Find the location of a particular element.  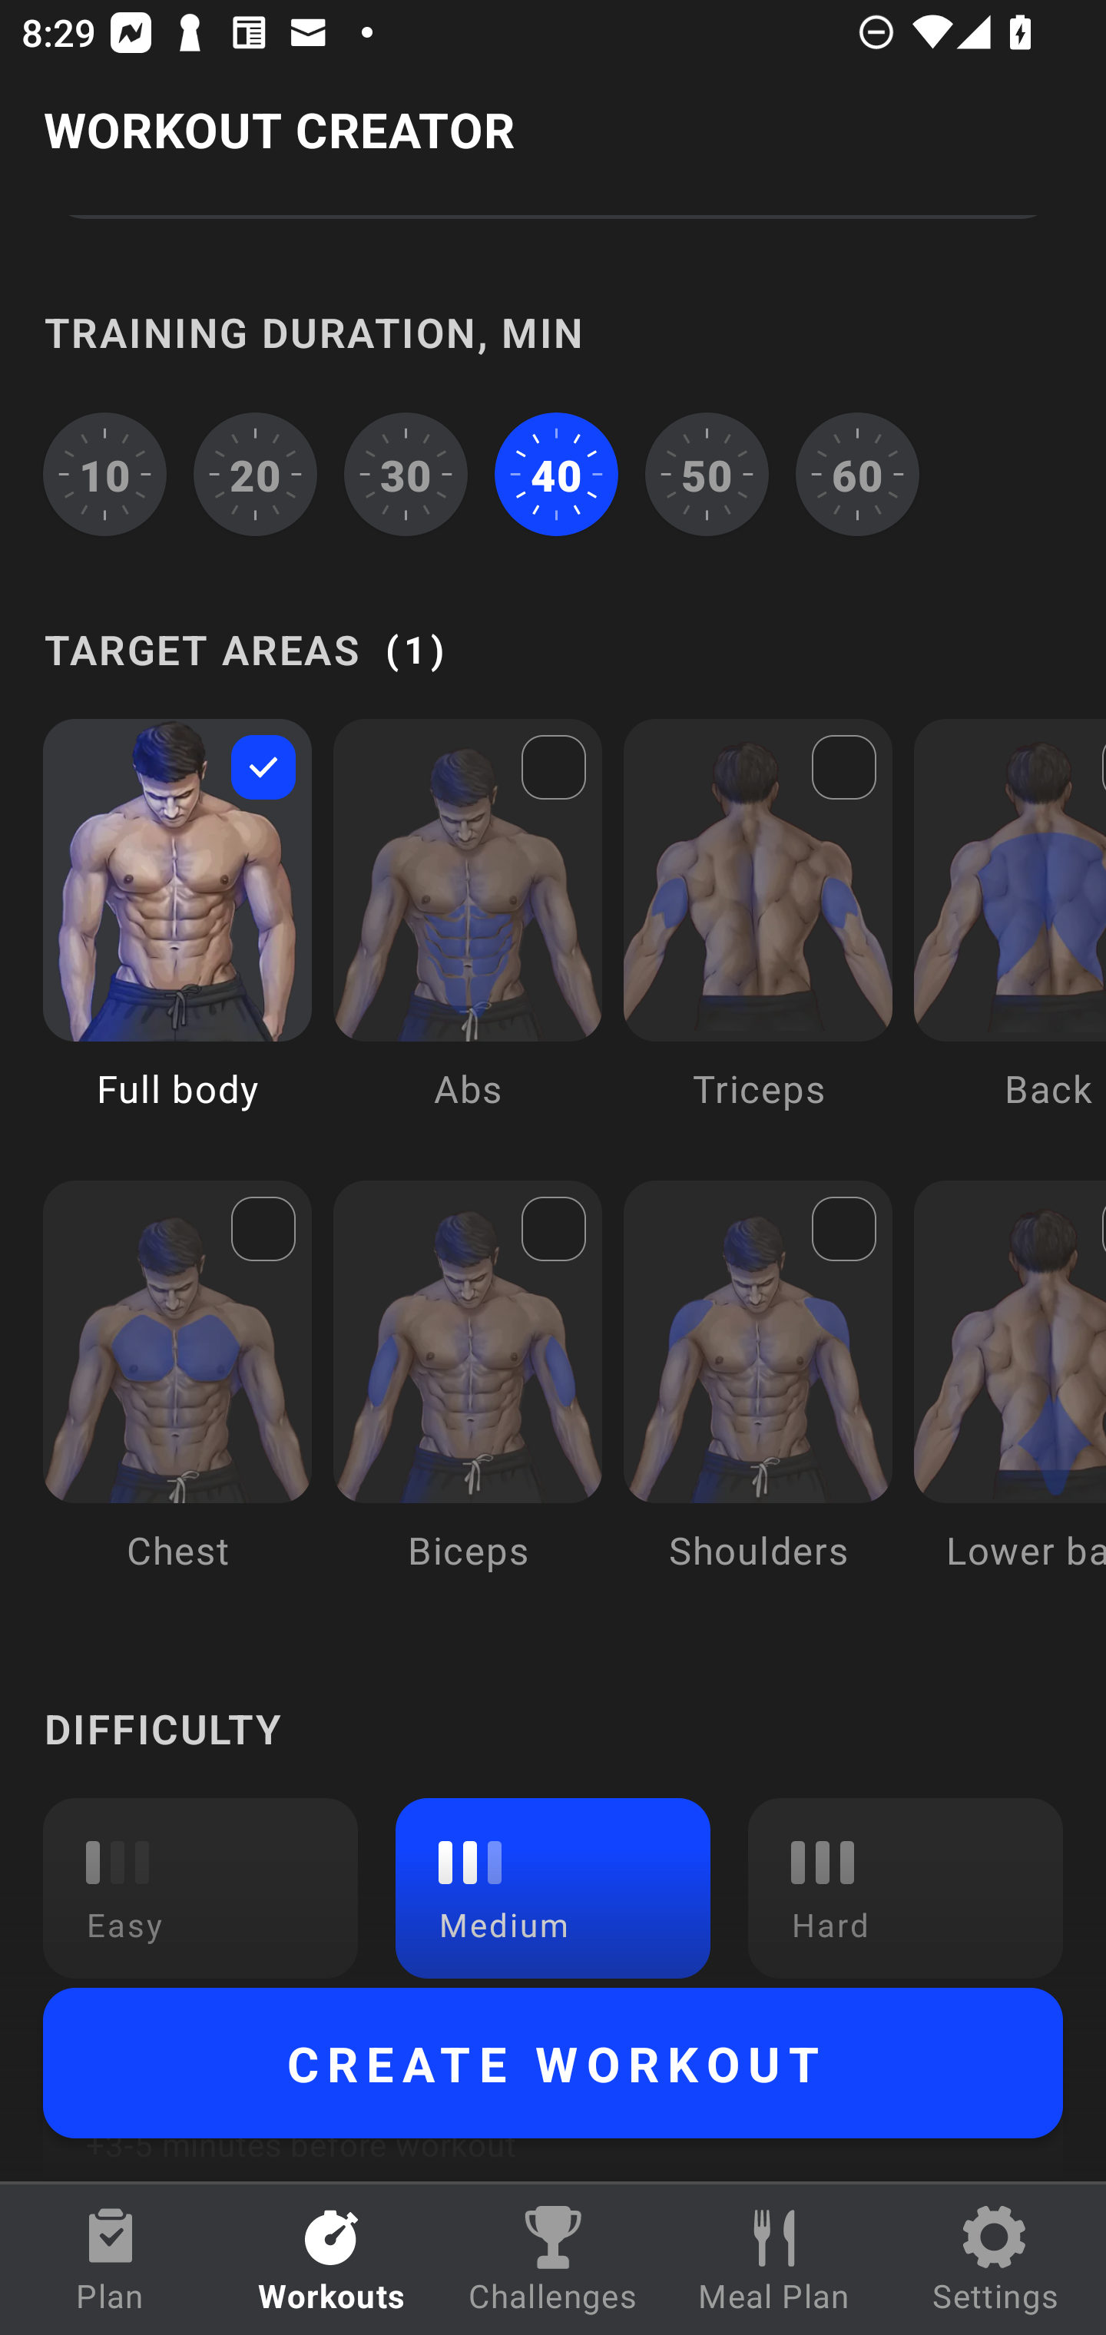

Abs is located at coordinates (467, 936).